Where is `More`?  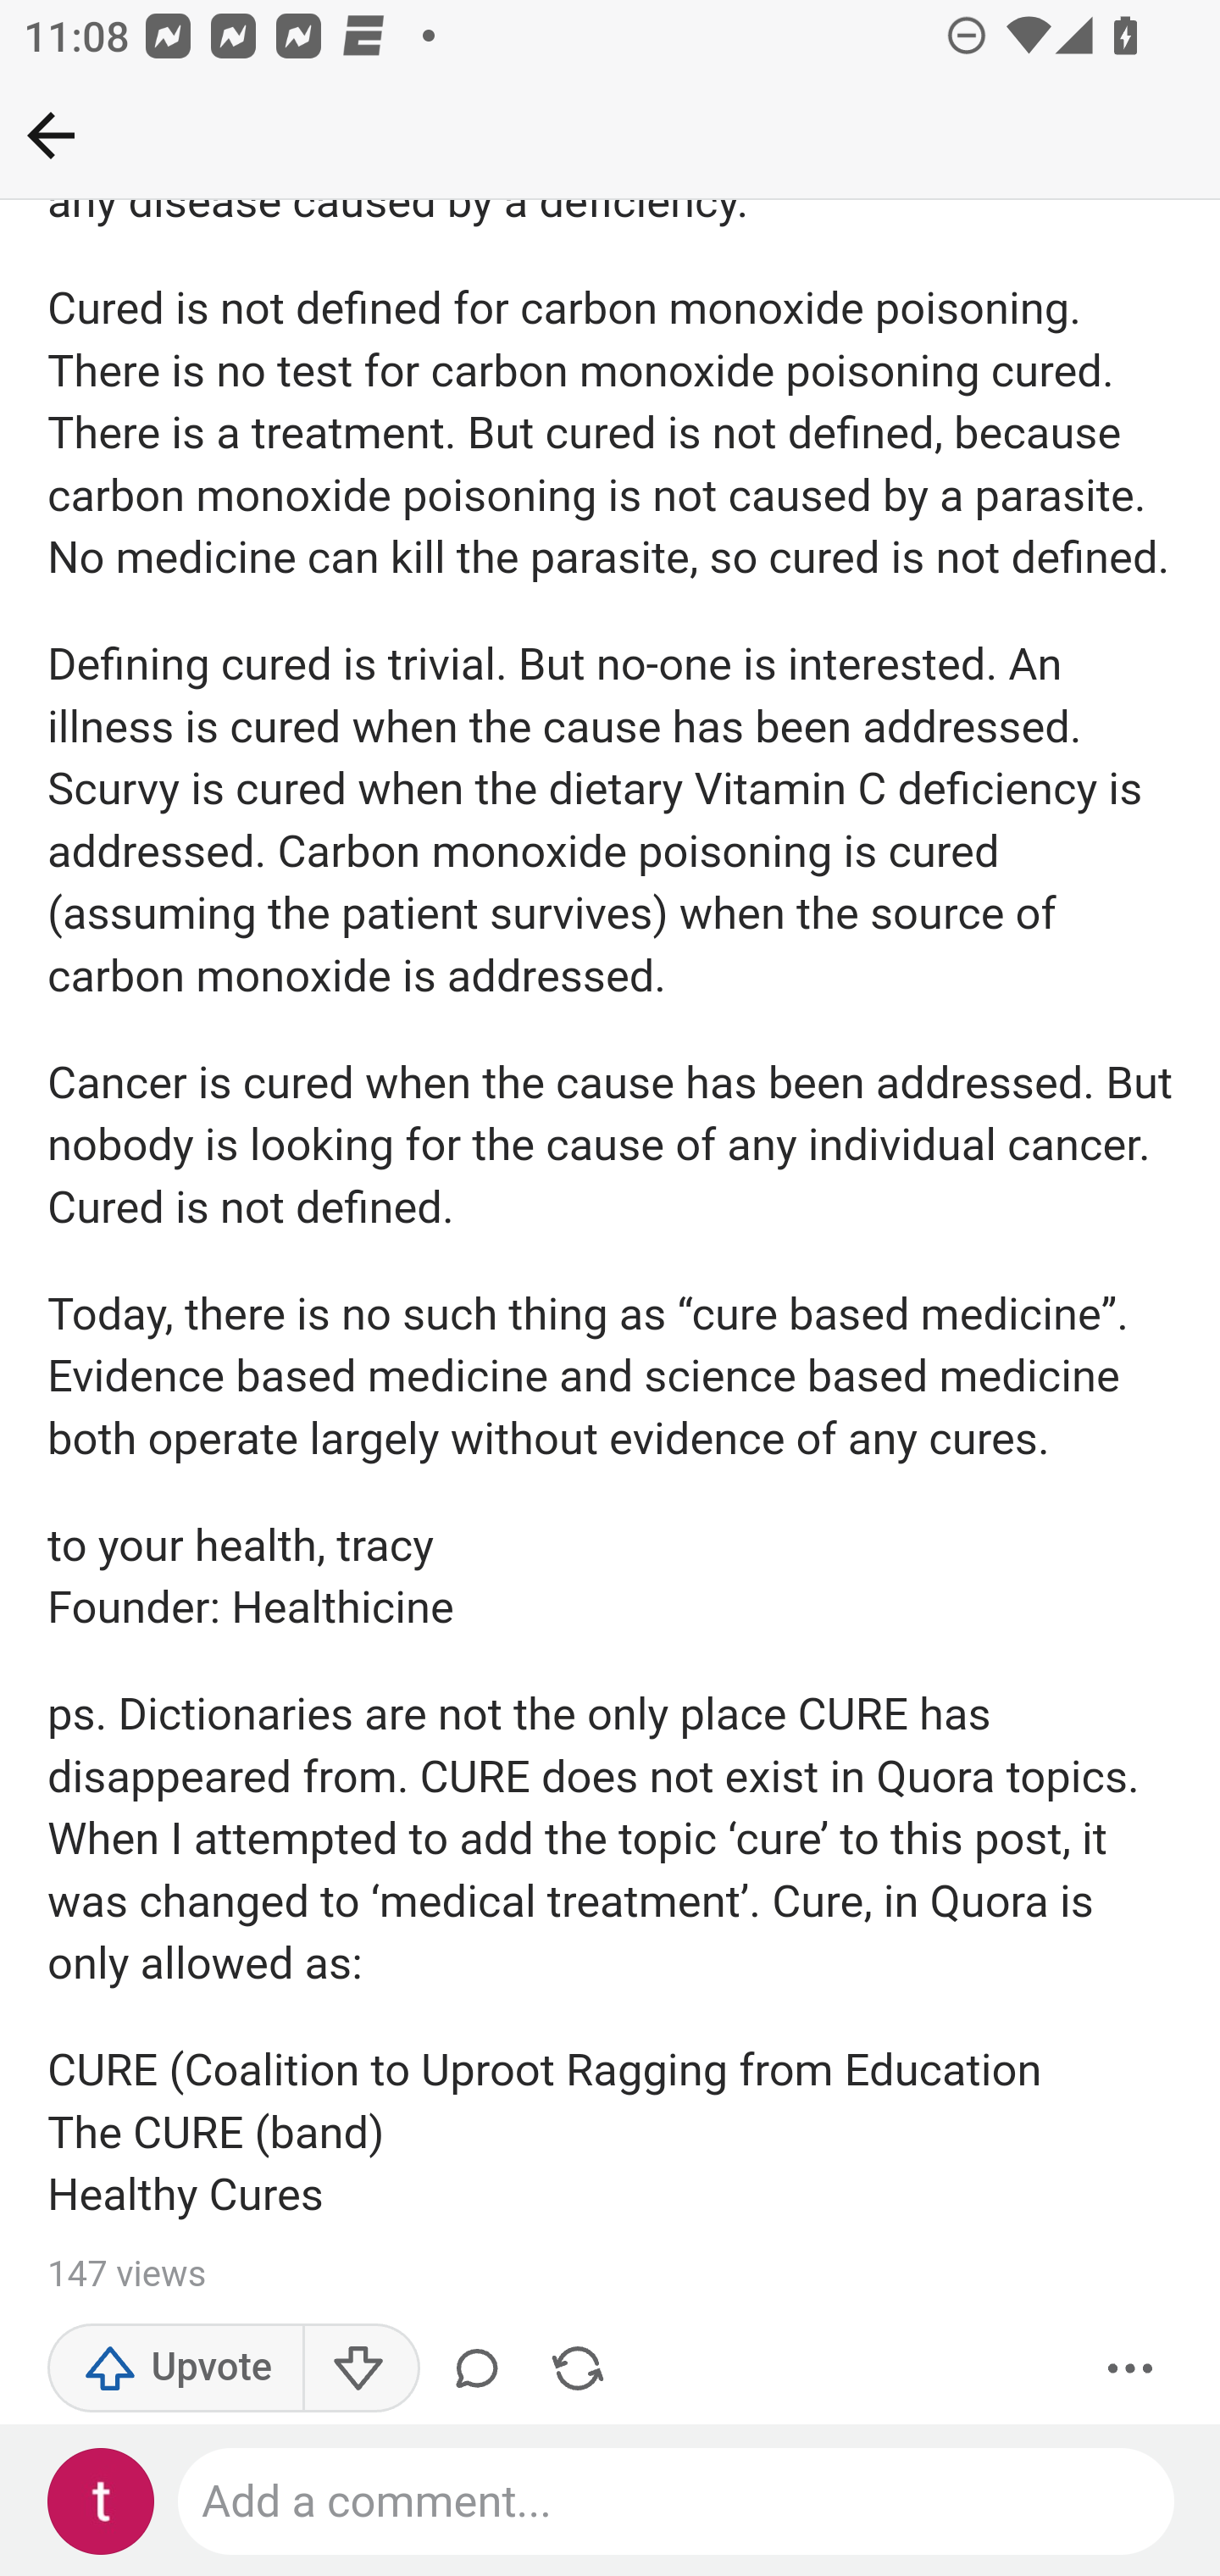
More is located at coordinates (1131, 2369).